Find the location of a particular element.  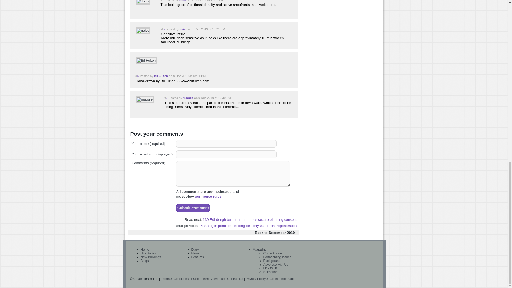

Submit comment is located at coordinates (193, 208).